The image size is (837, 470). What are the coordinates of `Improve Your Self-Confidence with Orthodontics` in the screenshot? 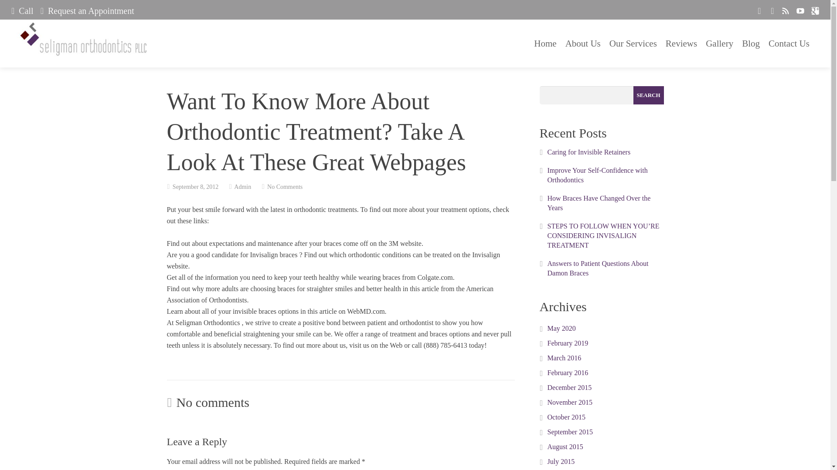 It's located at (597, 175).